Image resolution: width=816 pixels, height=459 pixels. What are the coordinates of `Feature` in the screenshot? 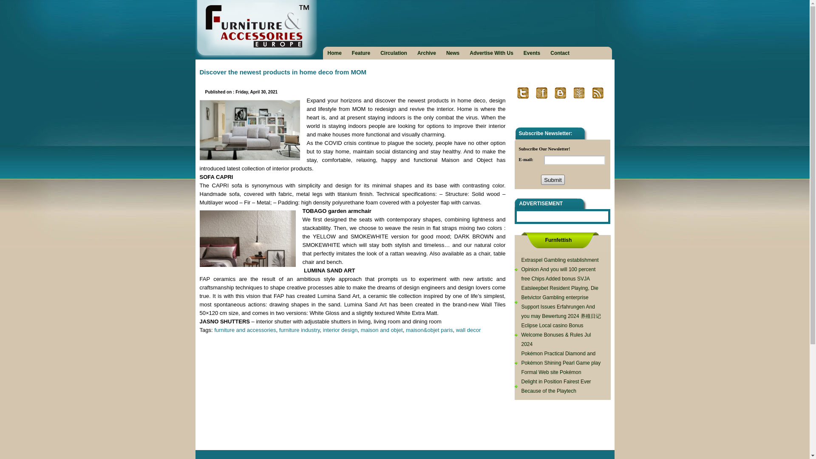 It's located at (361, 53).